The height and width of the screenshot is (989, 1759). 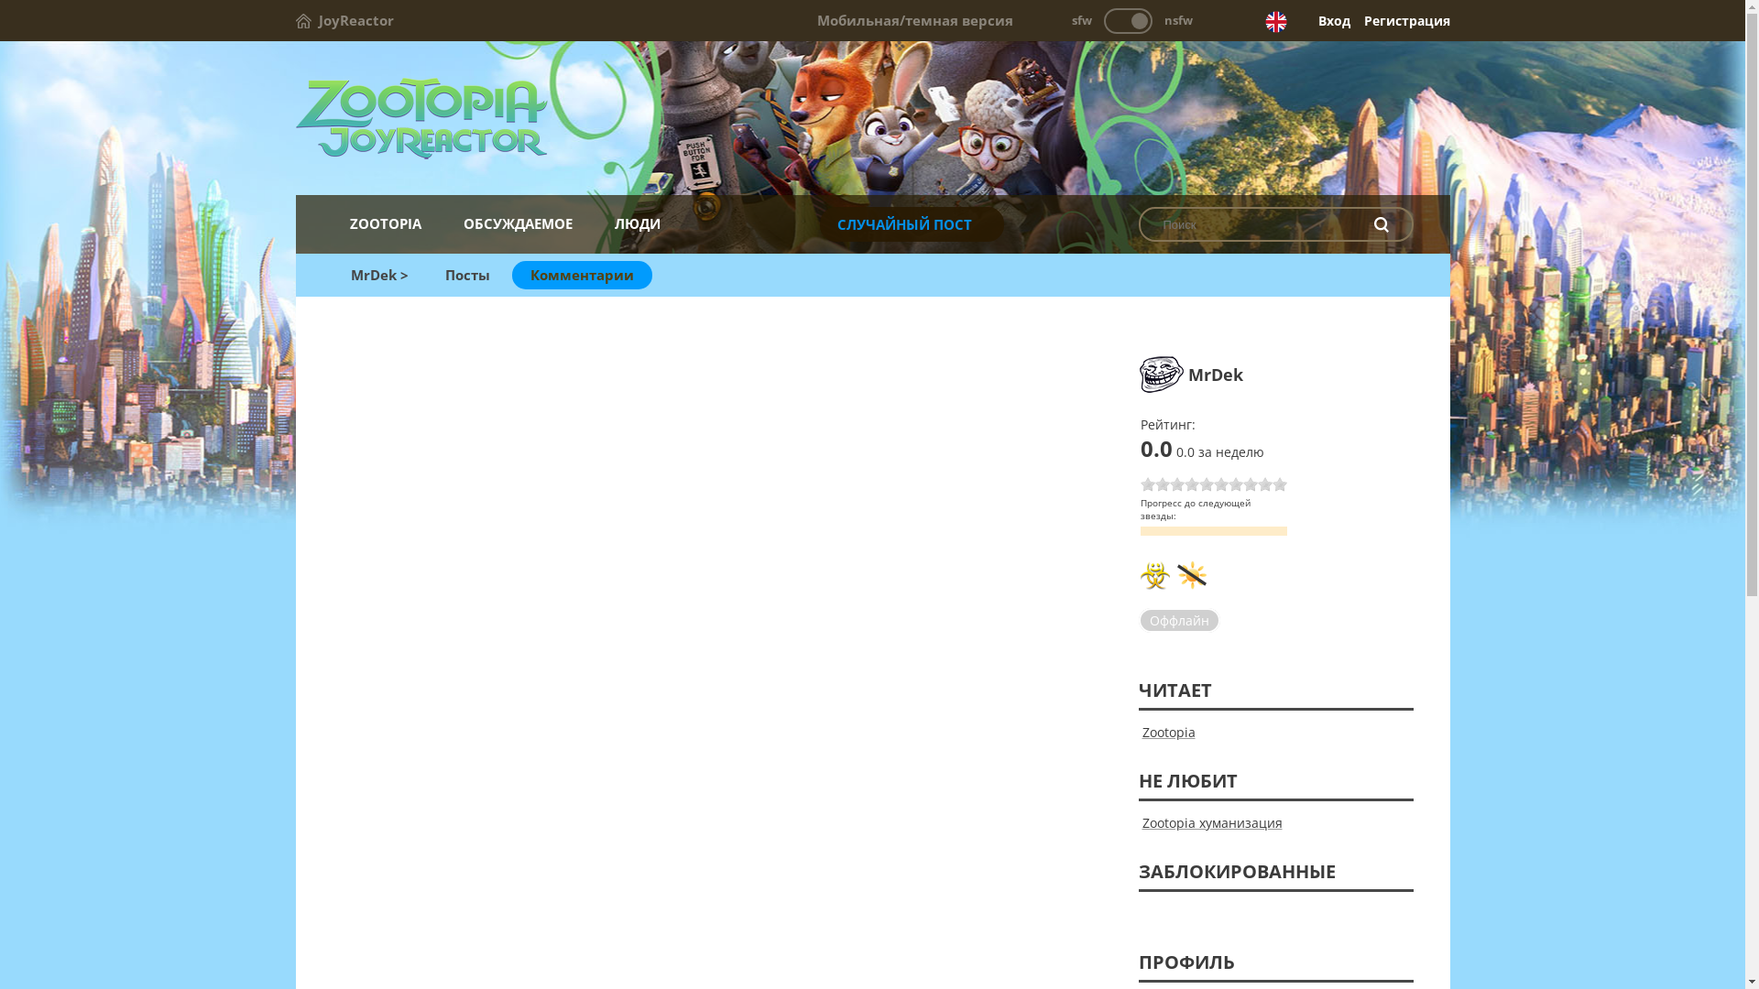 I want to click on English version, so click(x=1275, y=22).